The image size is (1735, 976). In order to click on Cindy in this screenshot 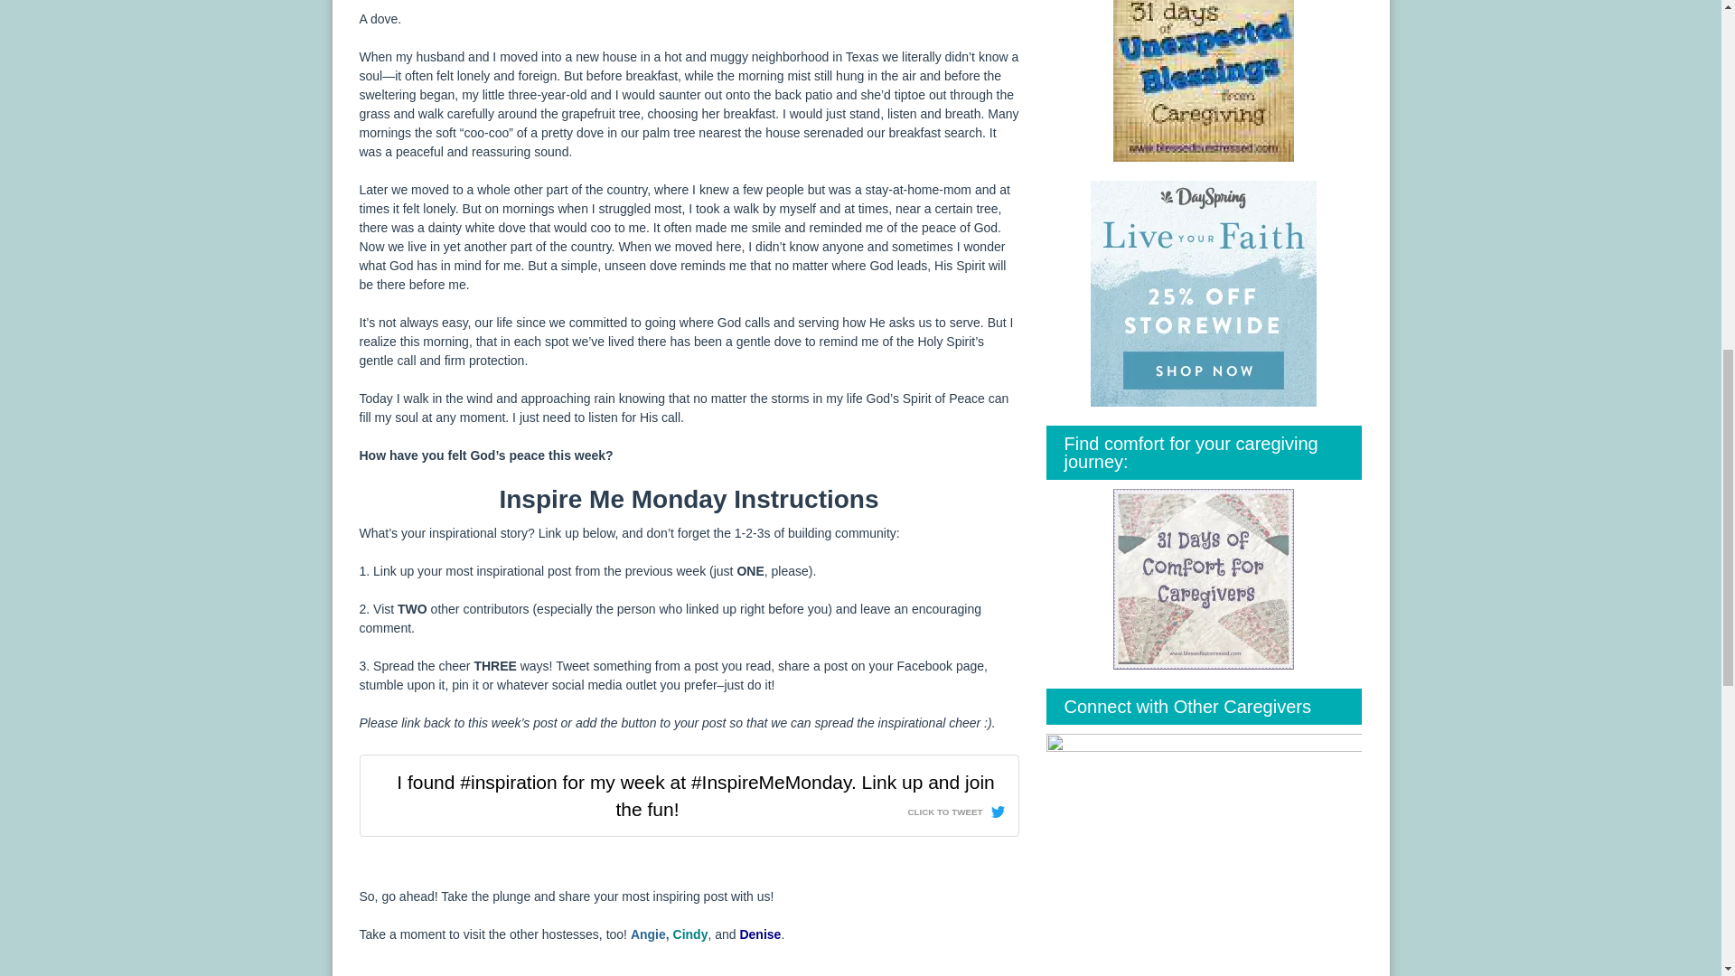, I will do `click(690, 934)`.